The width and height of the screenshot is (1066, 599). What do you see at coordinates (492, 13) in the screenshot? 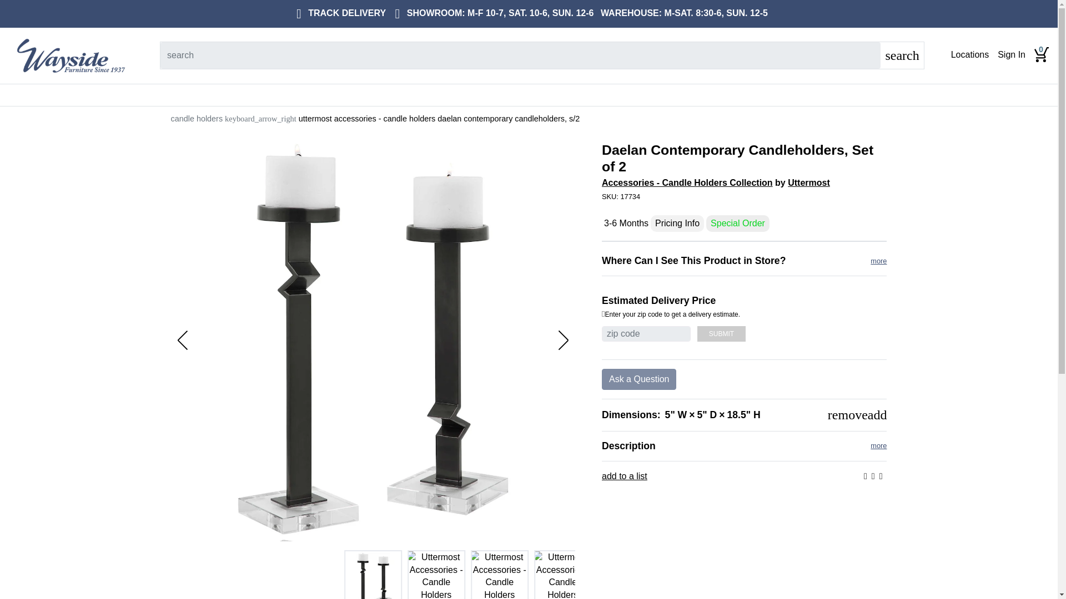
I see `SHOWROOM: M-F 10-7, SAT. 10-6, SUN. 12-6` at bounding box center [492, 13].